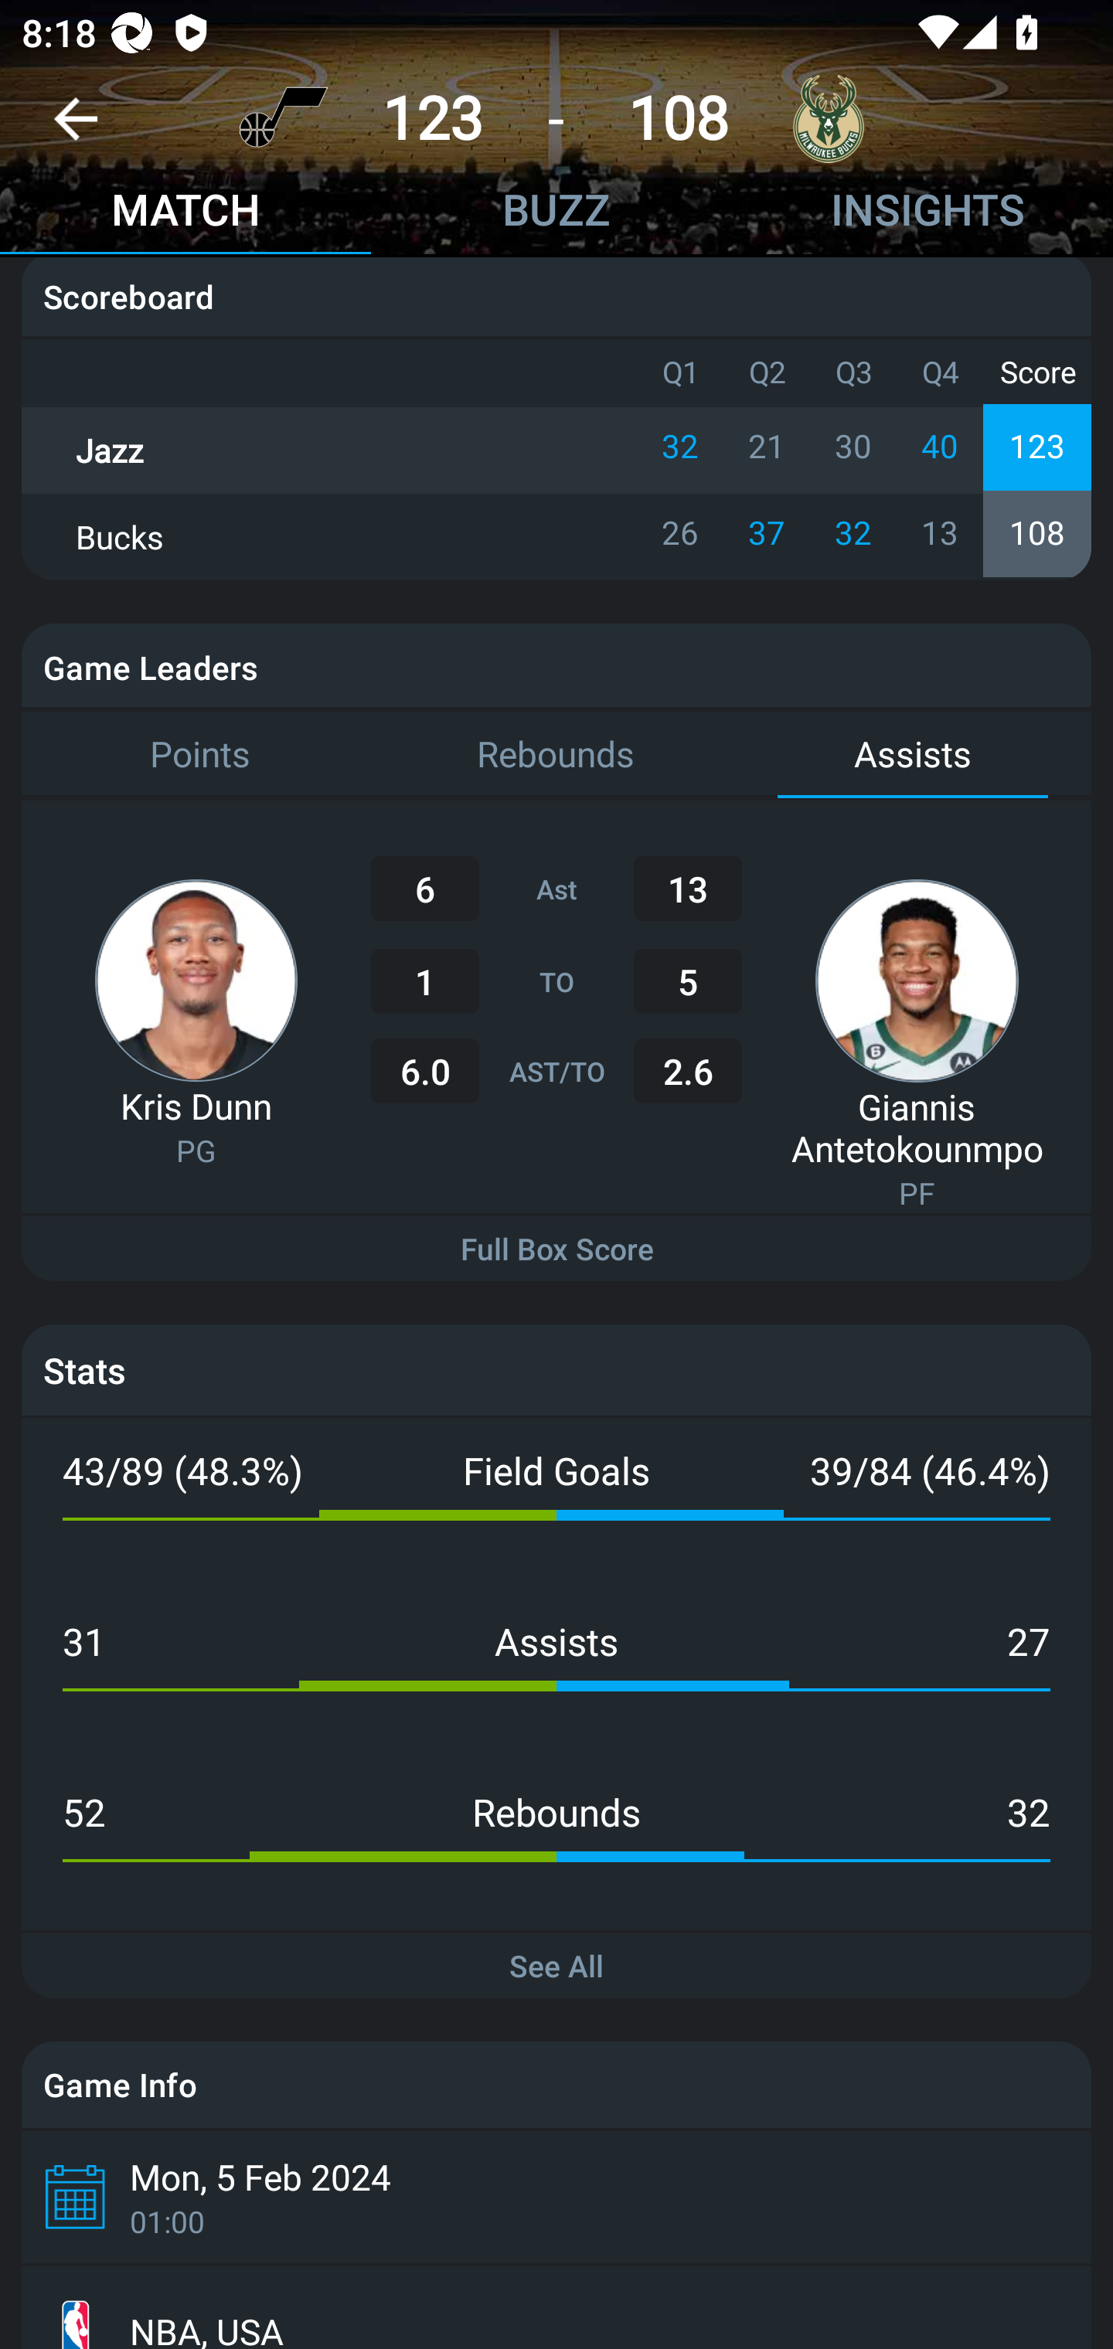 This screenshot has height=2349, width=1113. Describe the element at coordinates (679, 118) in the screenshot. I see `108` at that location.